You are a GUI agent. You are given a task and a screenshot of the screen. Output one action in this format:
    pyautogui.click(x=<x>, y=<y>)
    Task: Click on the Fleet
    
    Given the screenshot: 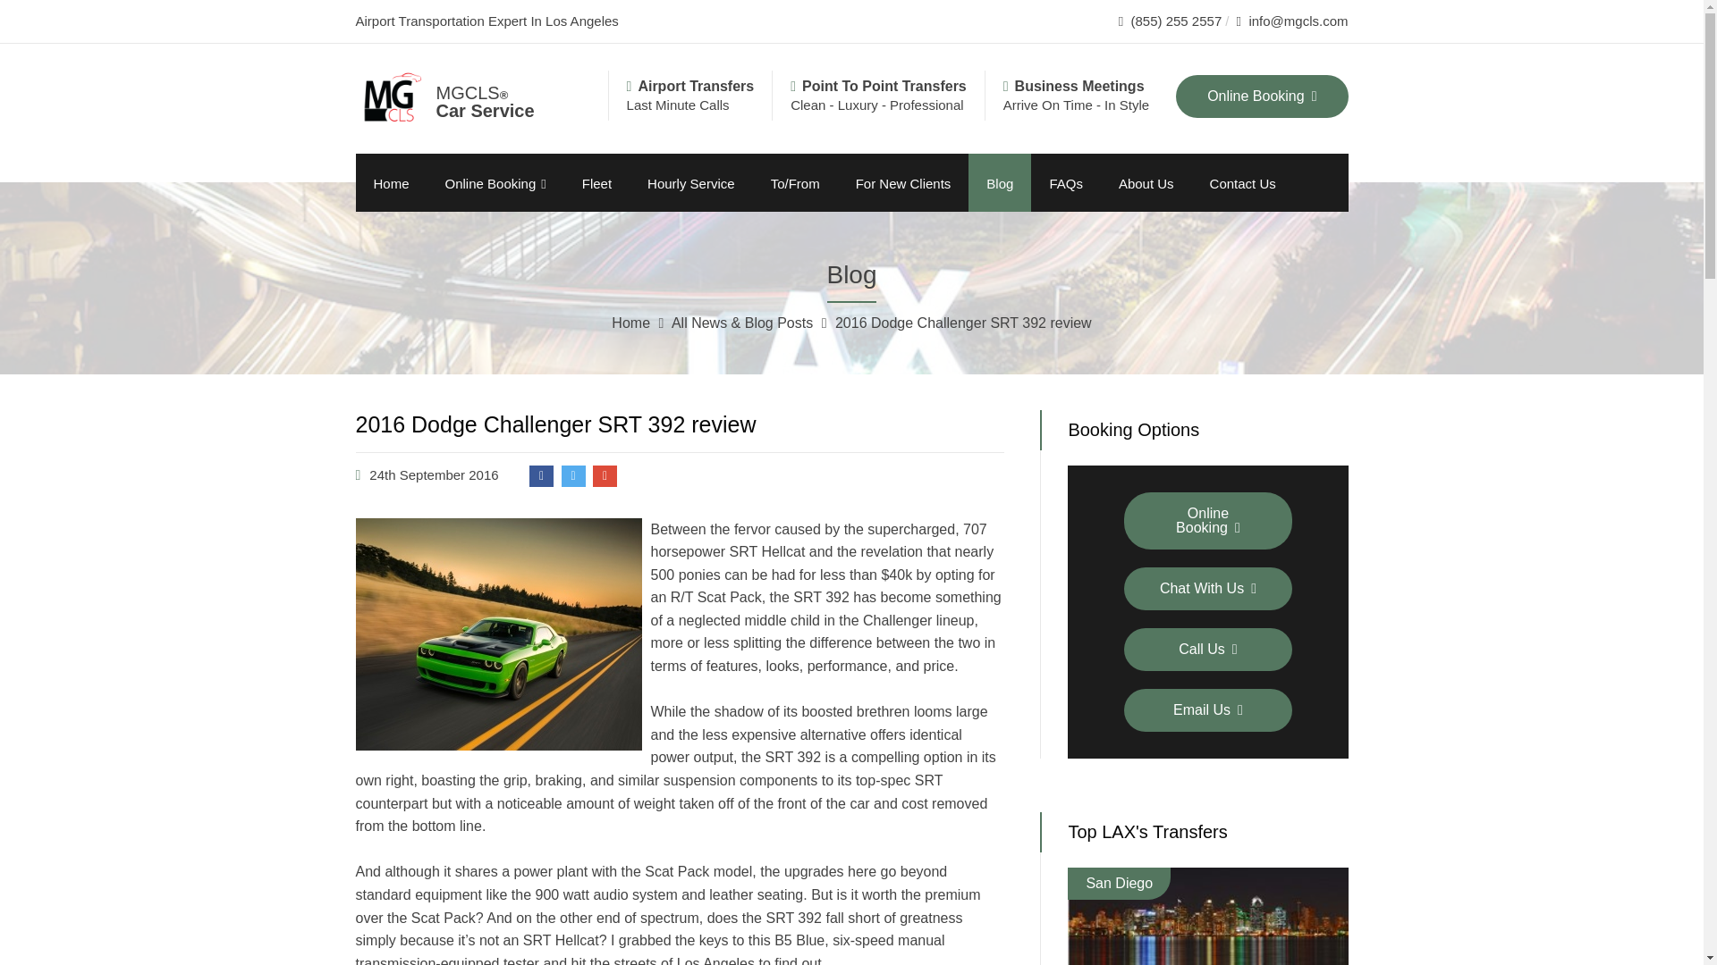 What is the action you would take?
    pyautogui.click(x=597, y=182)
    